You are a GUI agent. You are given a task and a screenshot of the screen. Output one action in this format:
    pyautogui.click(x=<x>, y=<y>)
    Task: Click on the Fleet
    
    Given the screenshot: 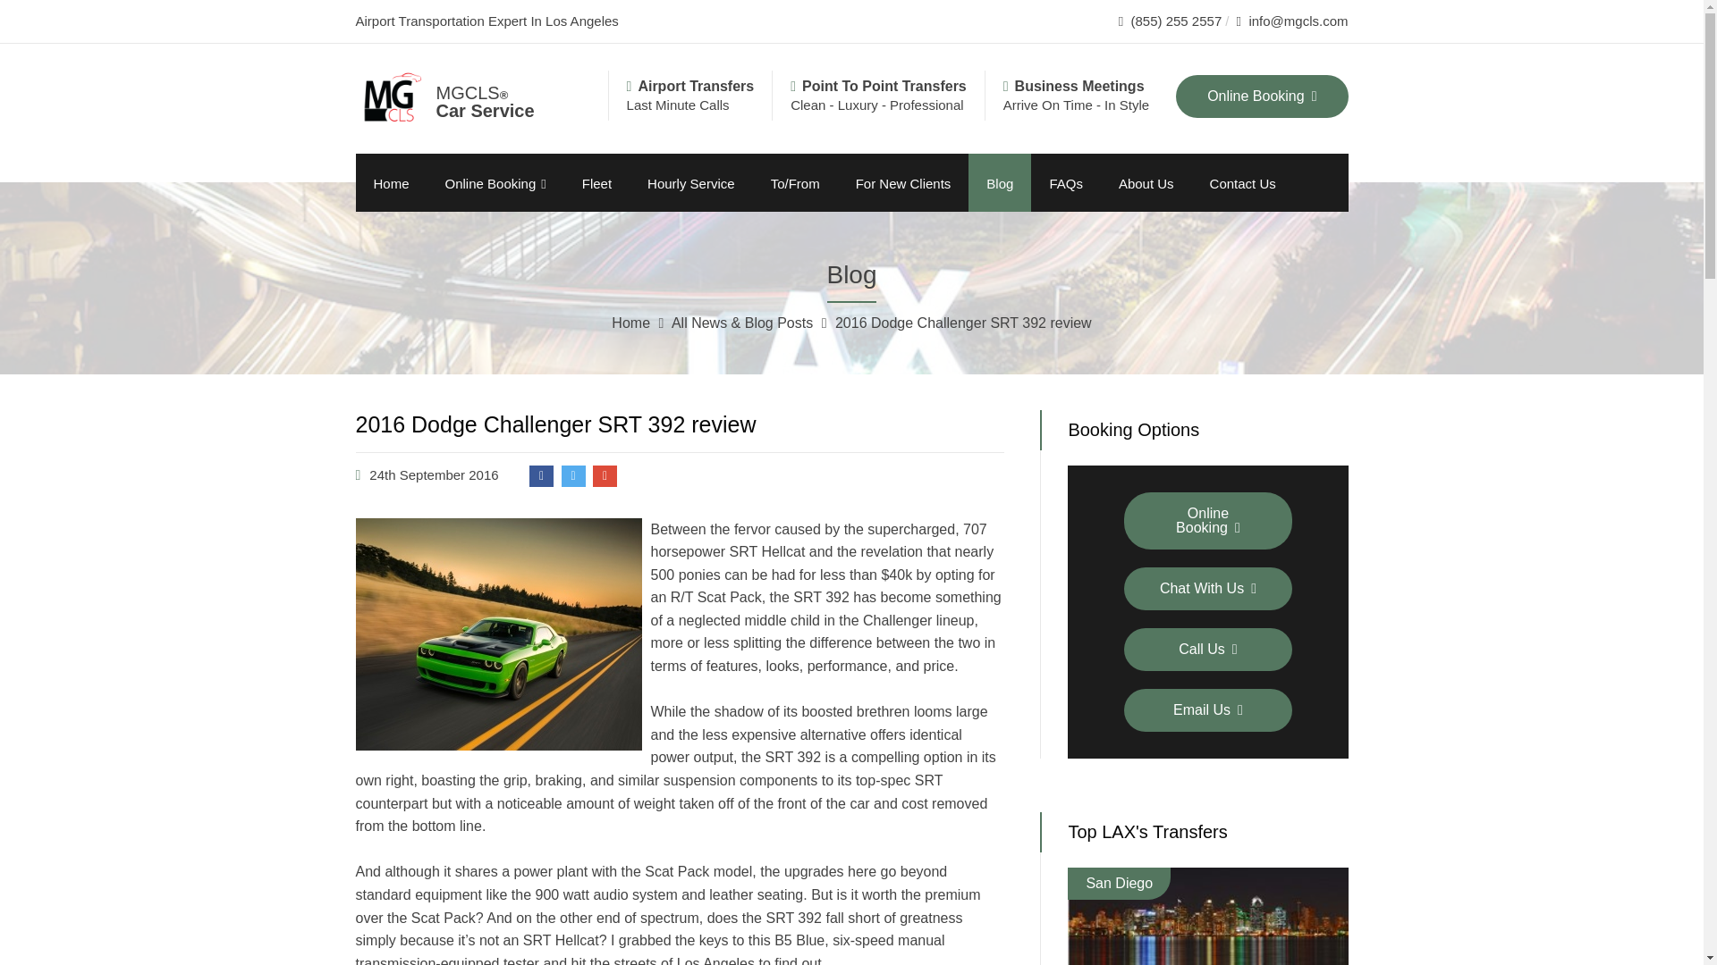 What is the action you would take?
    pyautogui.click(x=597, y=182)
    